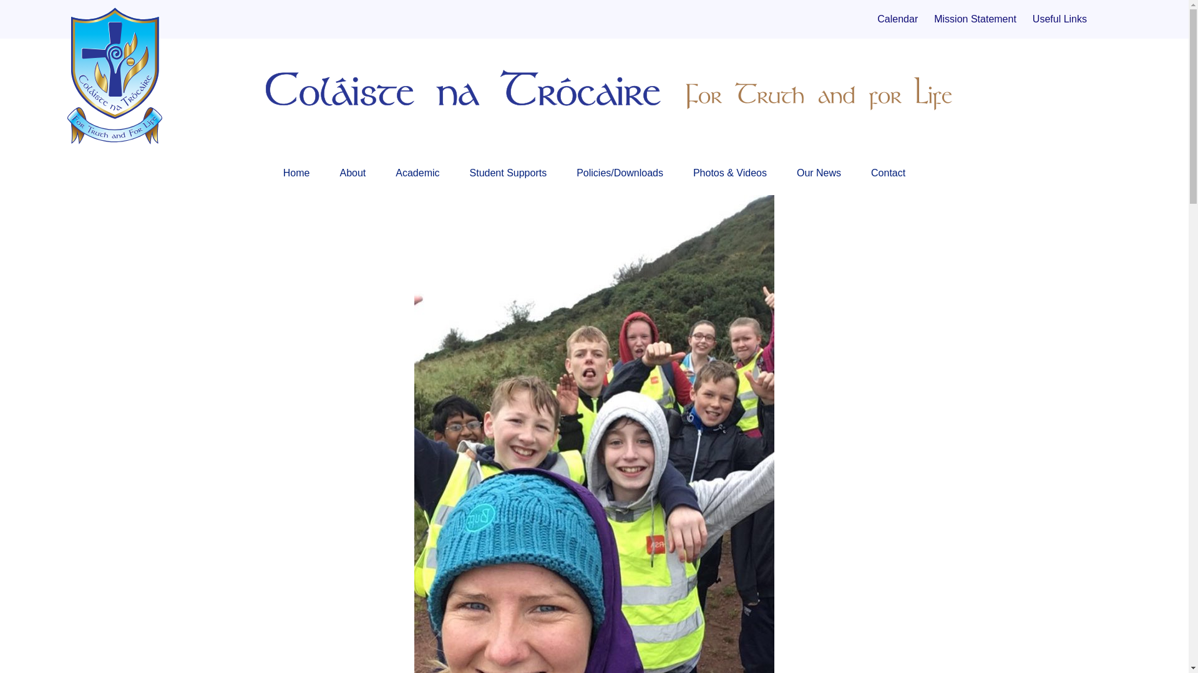 The width and height of the screenshot is (1198, 673). I want to click on About, so click(353, 176).